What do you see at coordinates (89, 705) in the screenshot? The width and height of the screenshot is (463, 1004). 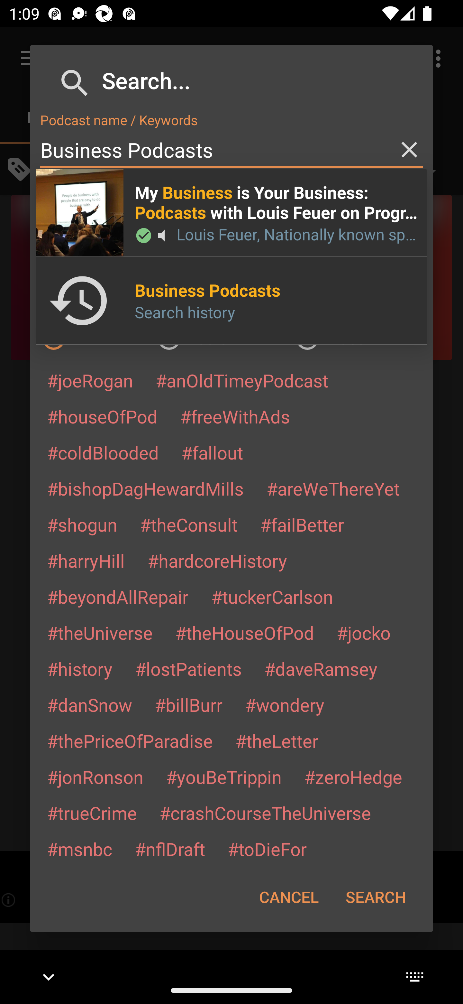 I see `#danSnow` at bounding box center [89, 705].